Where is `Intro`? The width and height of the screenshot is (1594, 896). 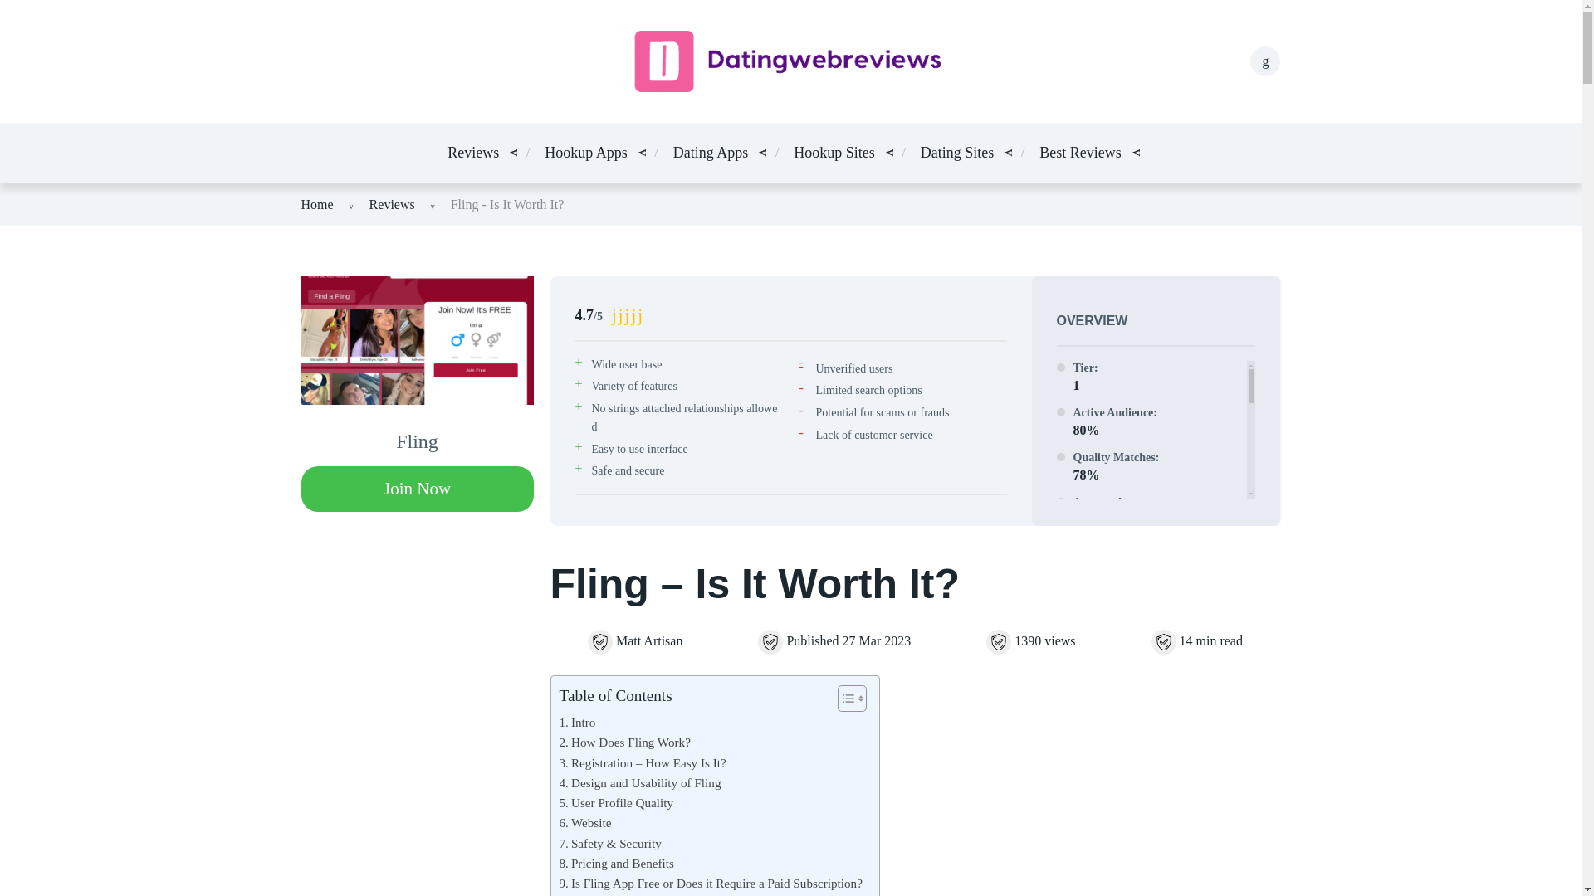
Intro is located at coordinates (578, 722).